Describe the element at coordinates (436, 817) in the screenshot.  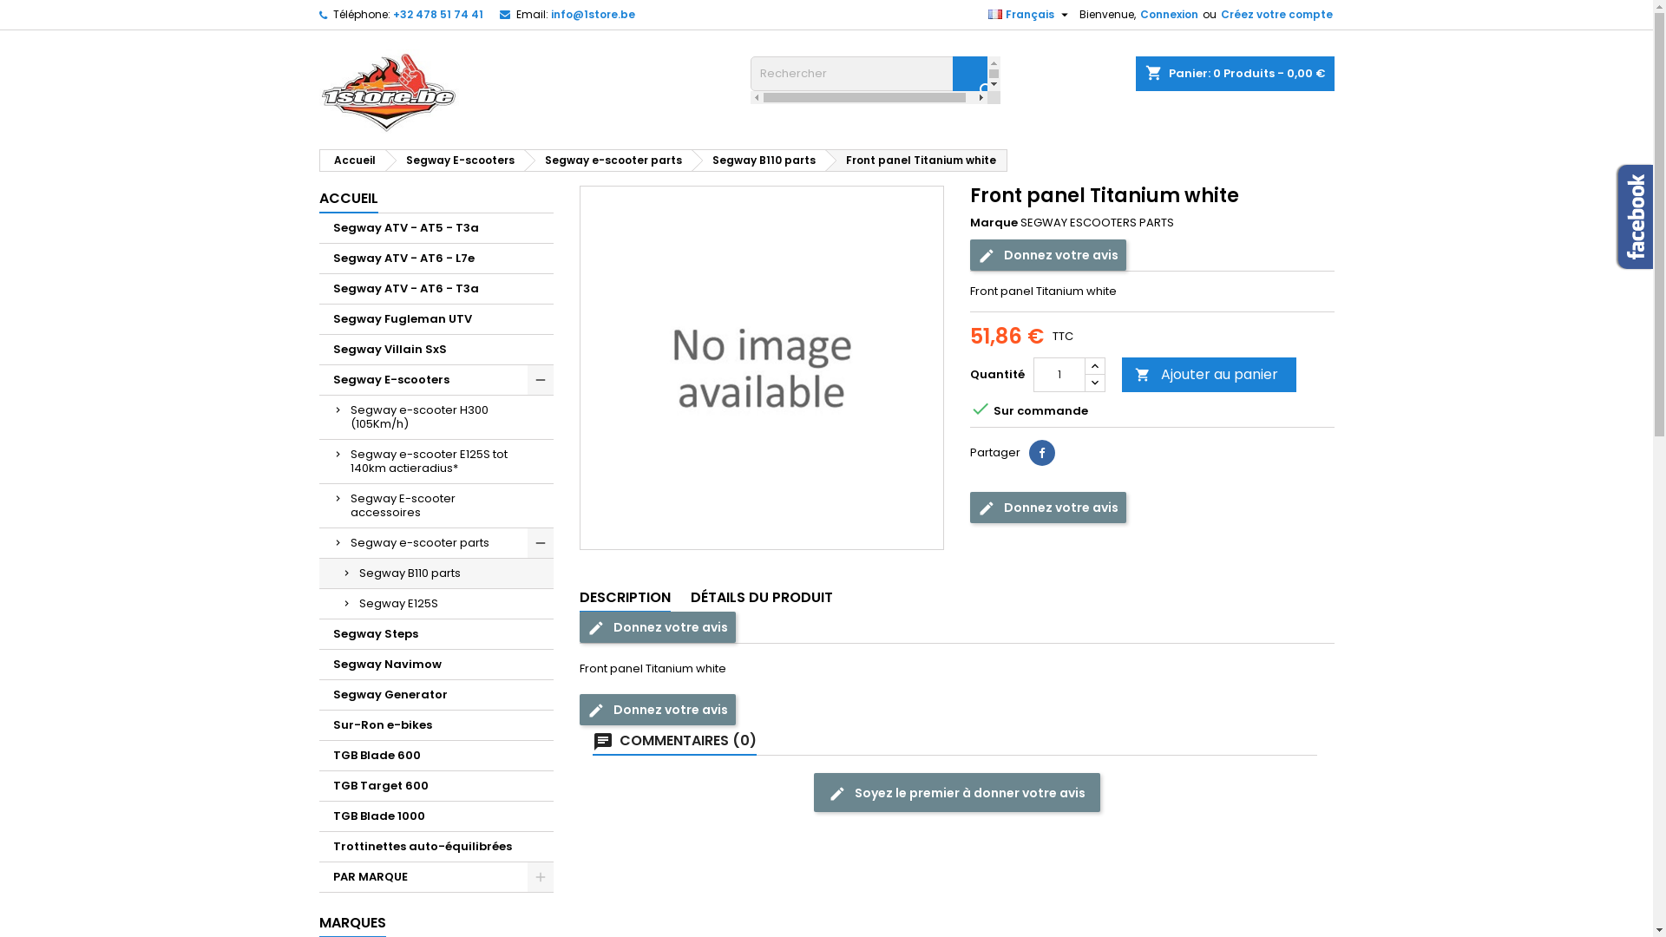
I see `TGB Blade 1000` at that location.